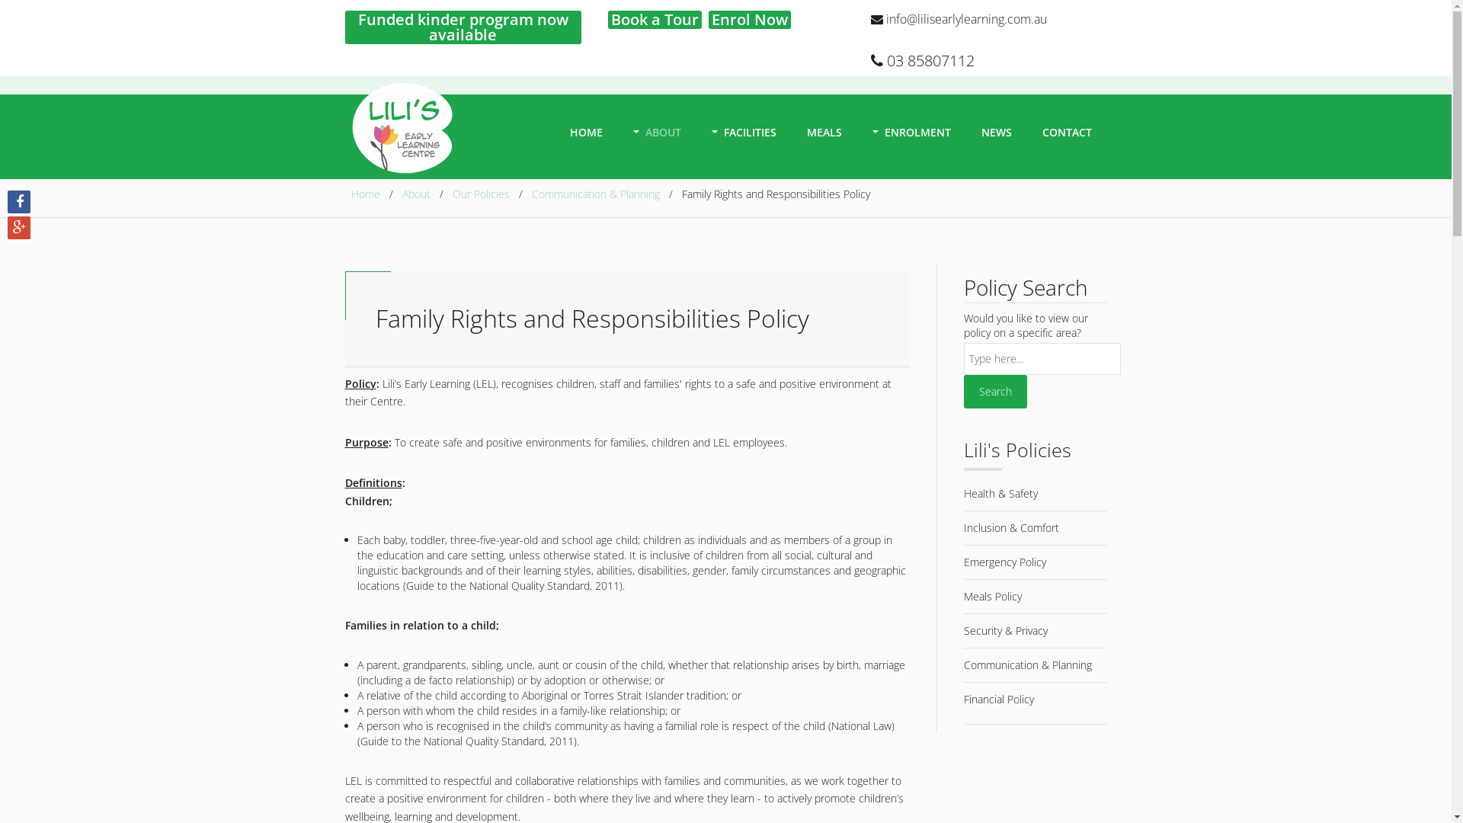 The width and height of the screenshot is (1463, 823). Describe the element at coordinates (416, 194) in the screenshot. I see `About` at that location.